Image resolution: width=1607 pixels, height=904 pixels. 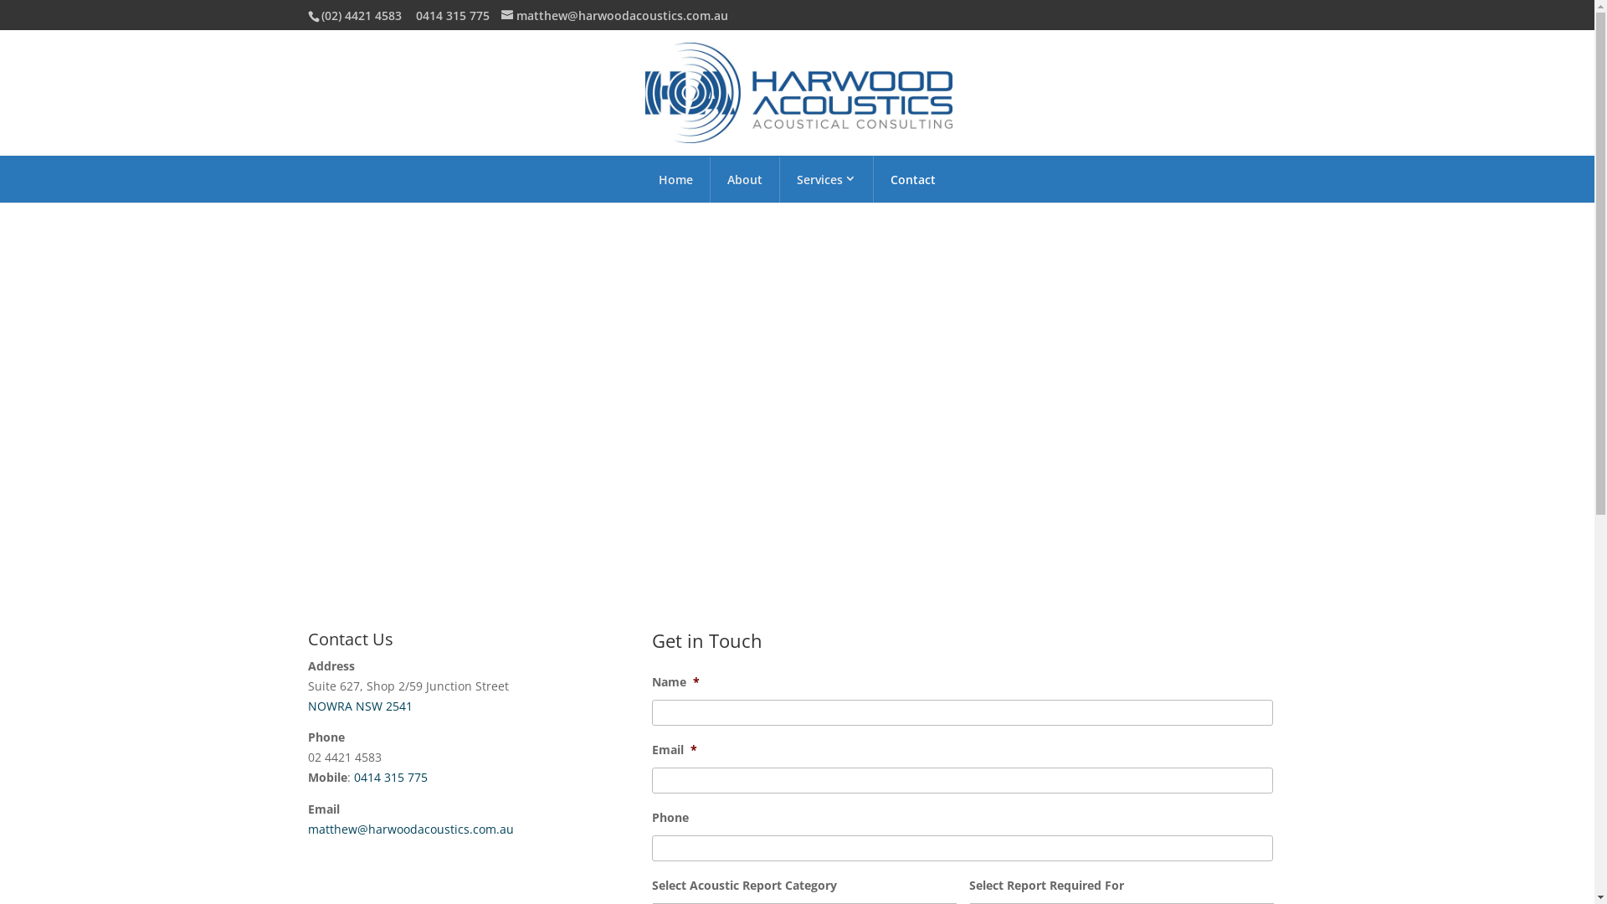 I want to click on 0414 315 775, so click(x=452, y=15).